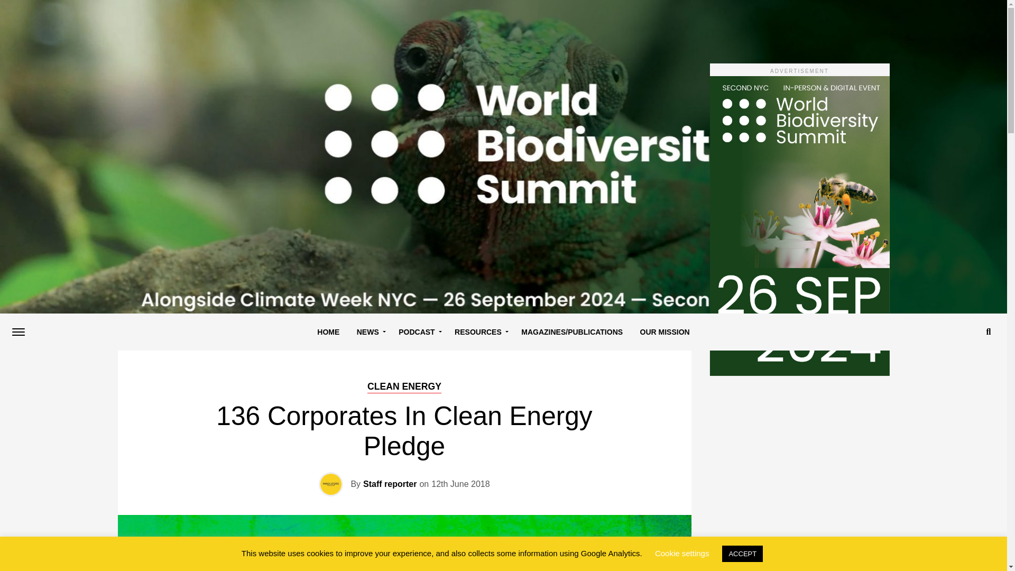  I want to click on HOME, so click(328, 332).